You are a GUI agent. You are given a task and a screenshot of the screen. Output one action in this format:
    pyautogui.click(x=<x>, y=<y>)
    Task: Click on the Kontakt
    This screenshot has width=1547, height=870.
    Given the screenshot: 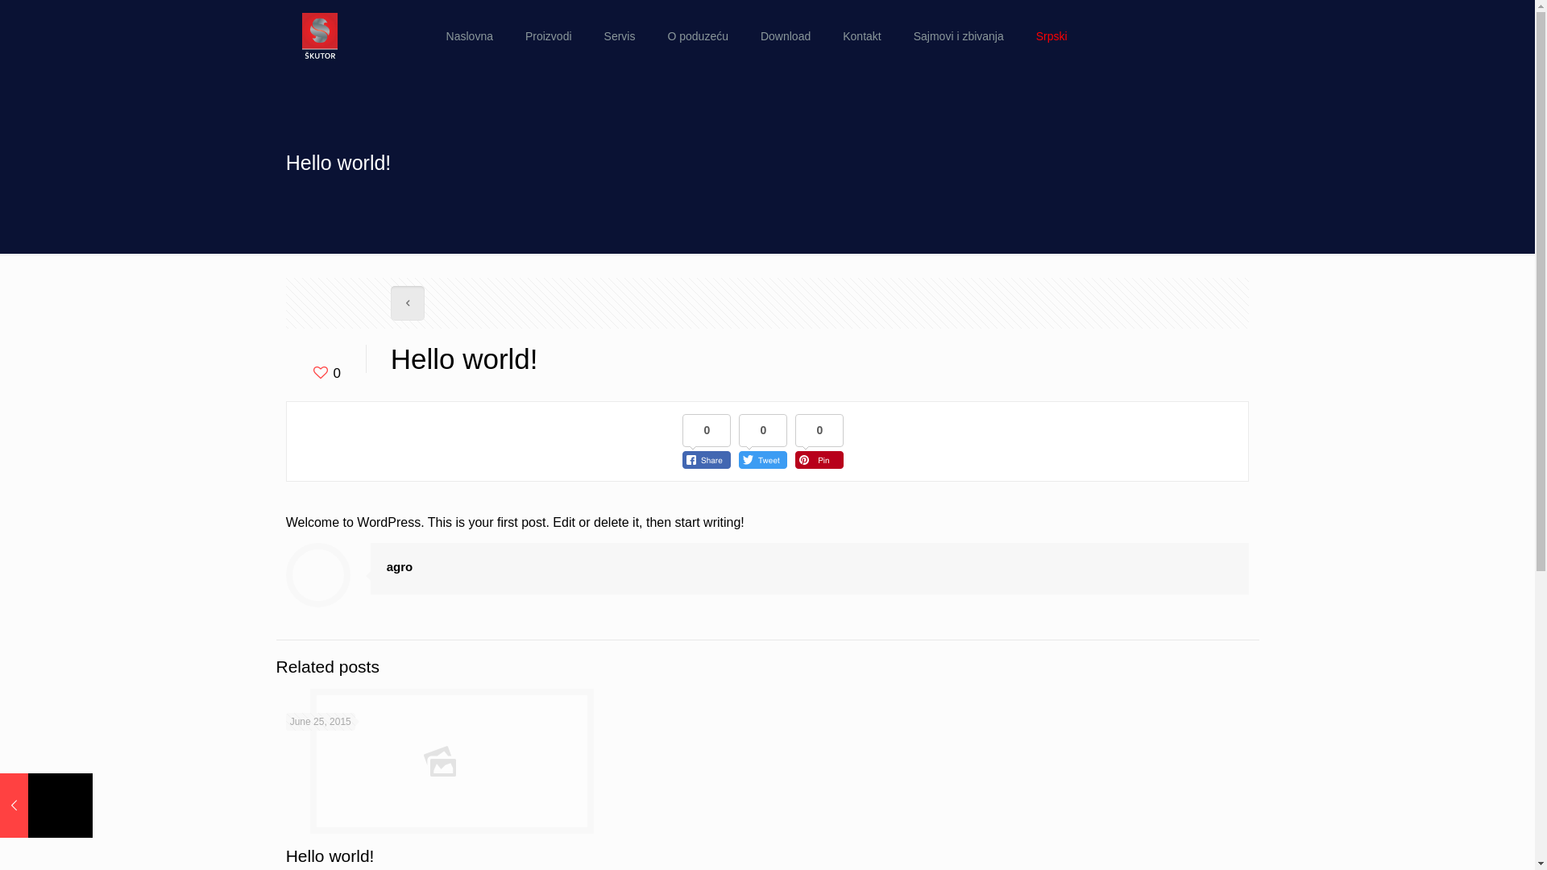 What is the action you would take?
    pyautogui.click(x=862, y=36)
    